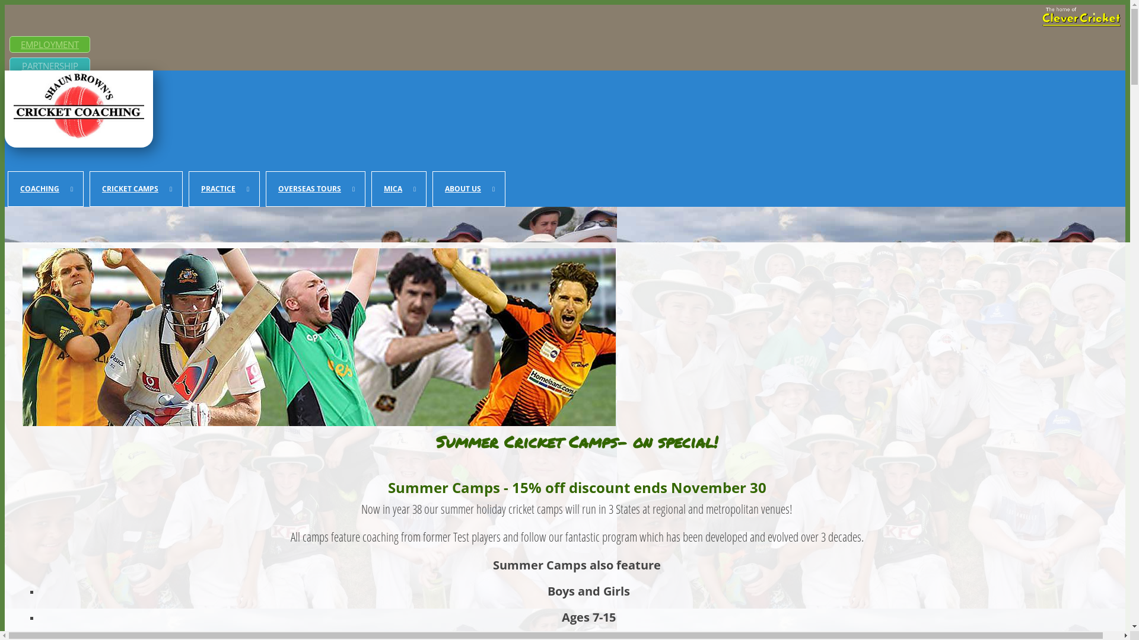 Image resolution: width=1139 pixels, height=640 pixels. Describe the element at coordinates (1081, 18) in the screenshot. I see `The Home Of Clever Cricket` at that location.